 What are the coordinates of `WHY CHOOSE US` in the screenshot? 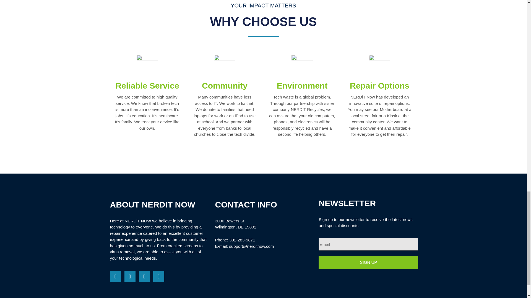 It's located at (263, 22).